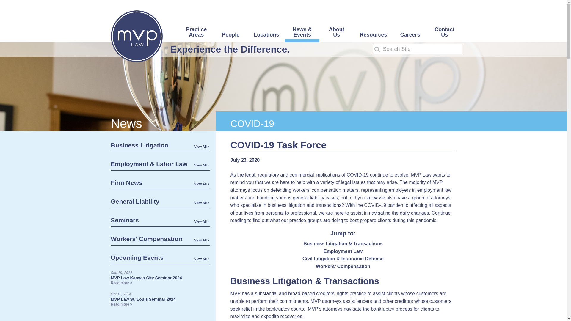 This screenshot has width=571, height=321. Describe the element at coordinates (410, 37) in the screenshot. I see `Careers` at that location.